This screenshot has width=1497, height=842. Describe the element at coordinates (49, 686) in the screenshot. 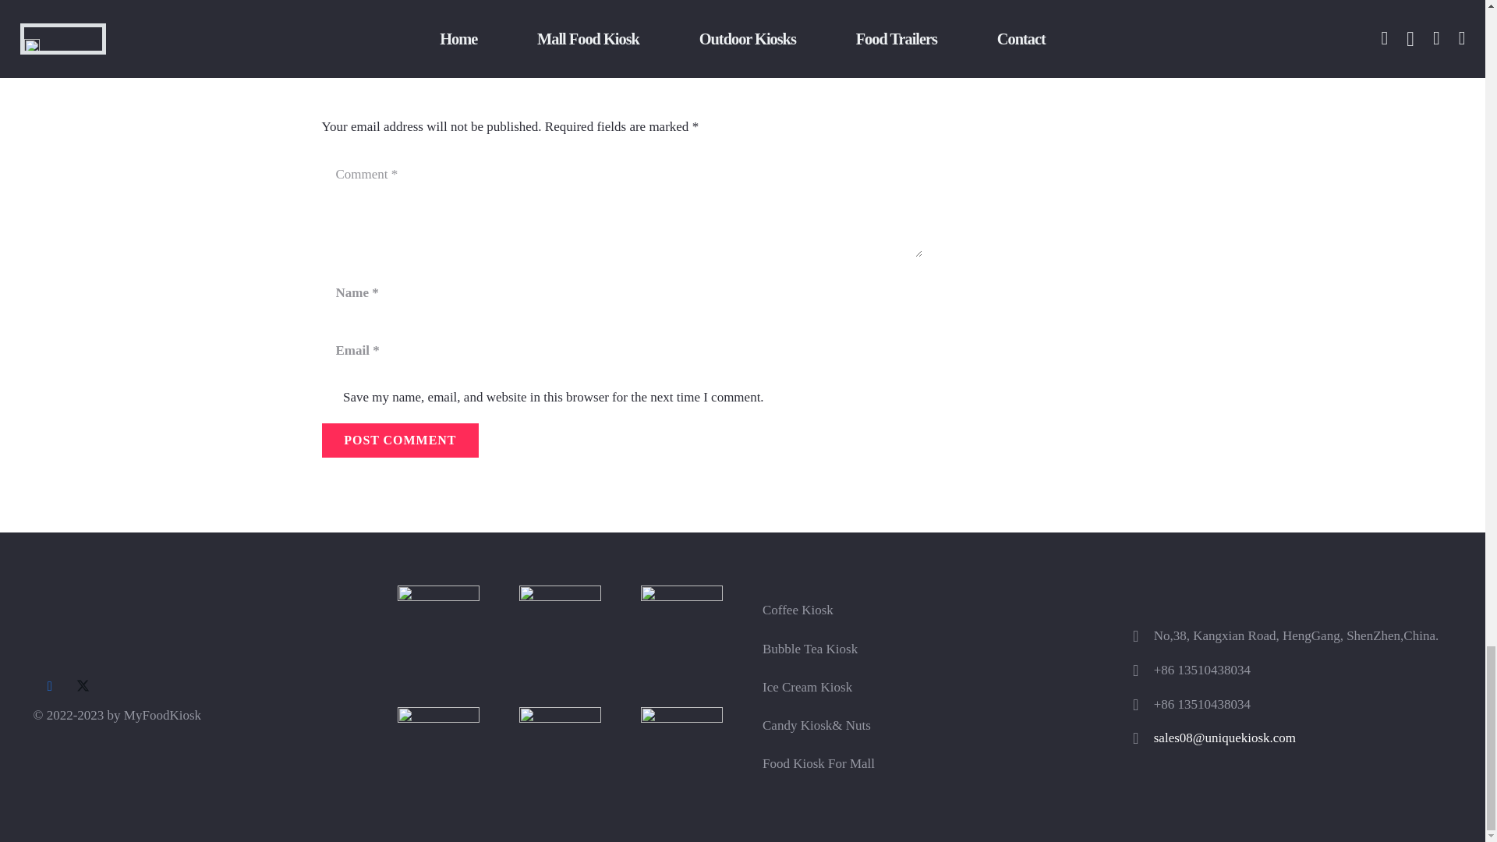

I see `Facebook` at that location.